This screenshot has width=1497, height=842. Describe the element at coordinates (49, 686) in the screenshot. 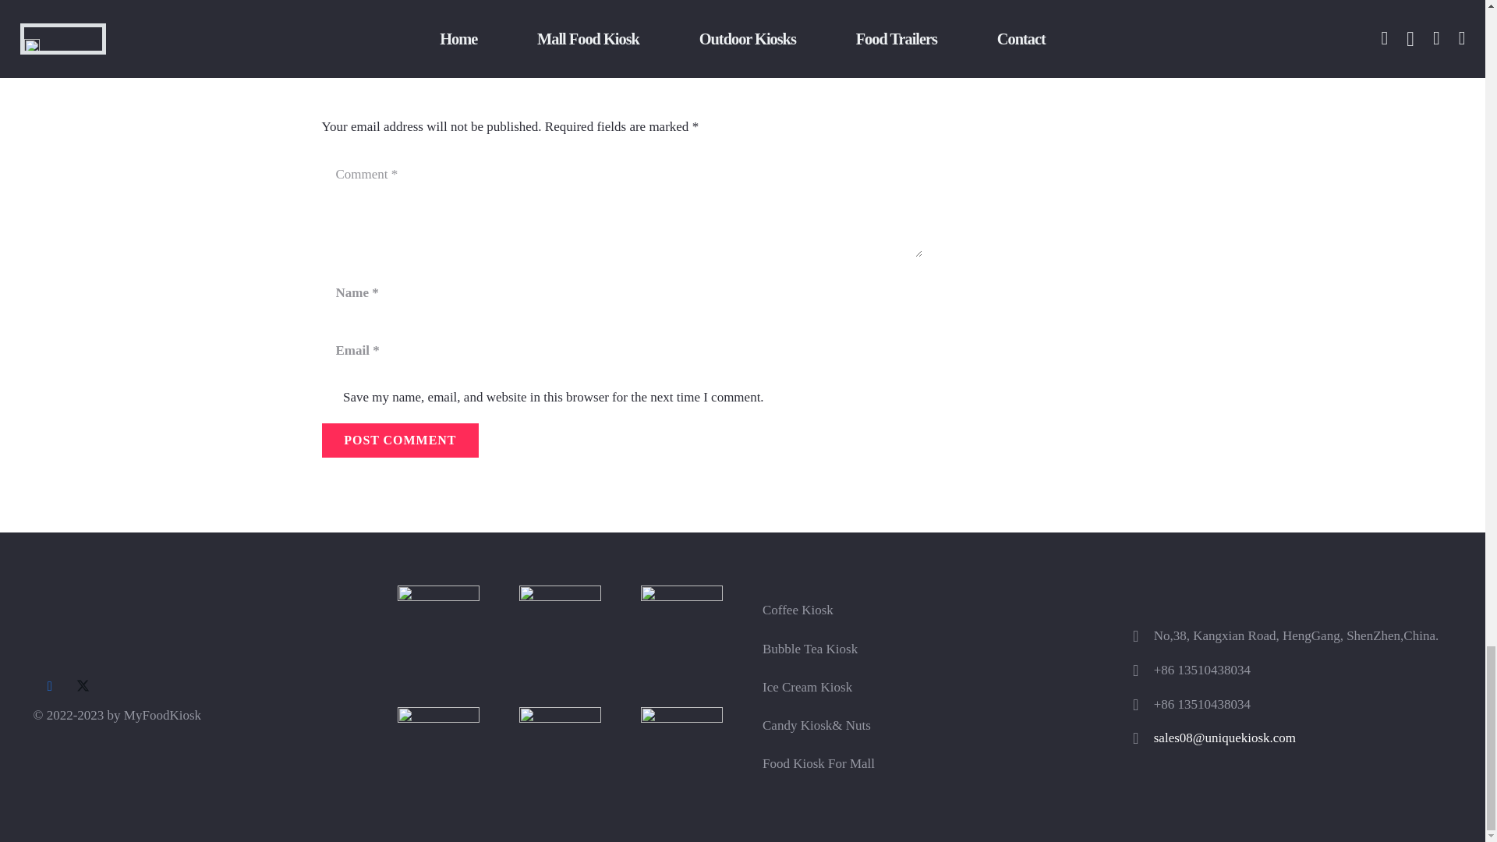

I see `Facebook` at that location.